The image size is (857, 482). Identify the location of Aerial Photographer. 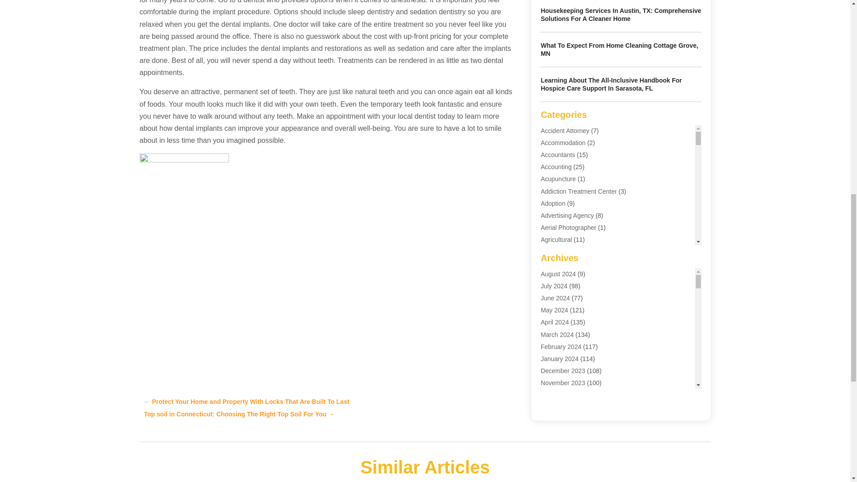
(569, 228).